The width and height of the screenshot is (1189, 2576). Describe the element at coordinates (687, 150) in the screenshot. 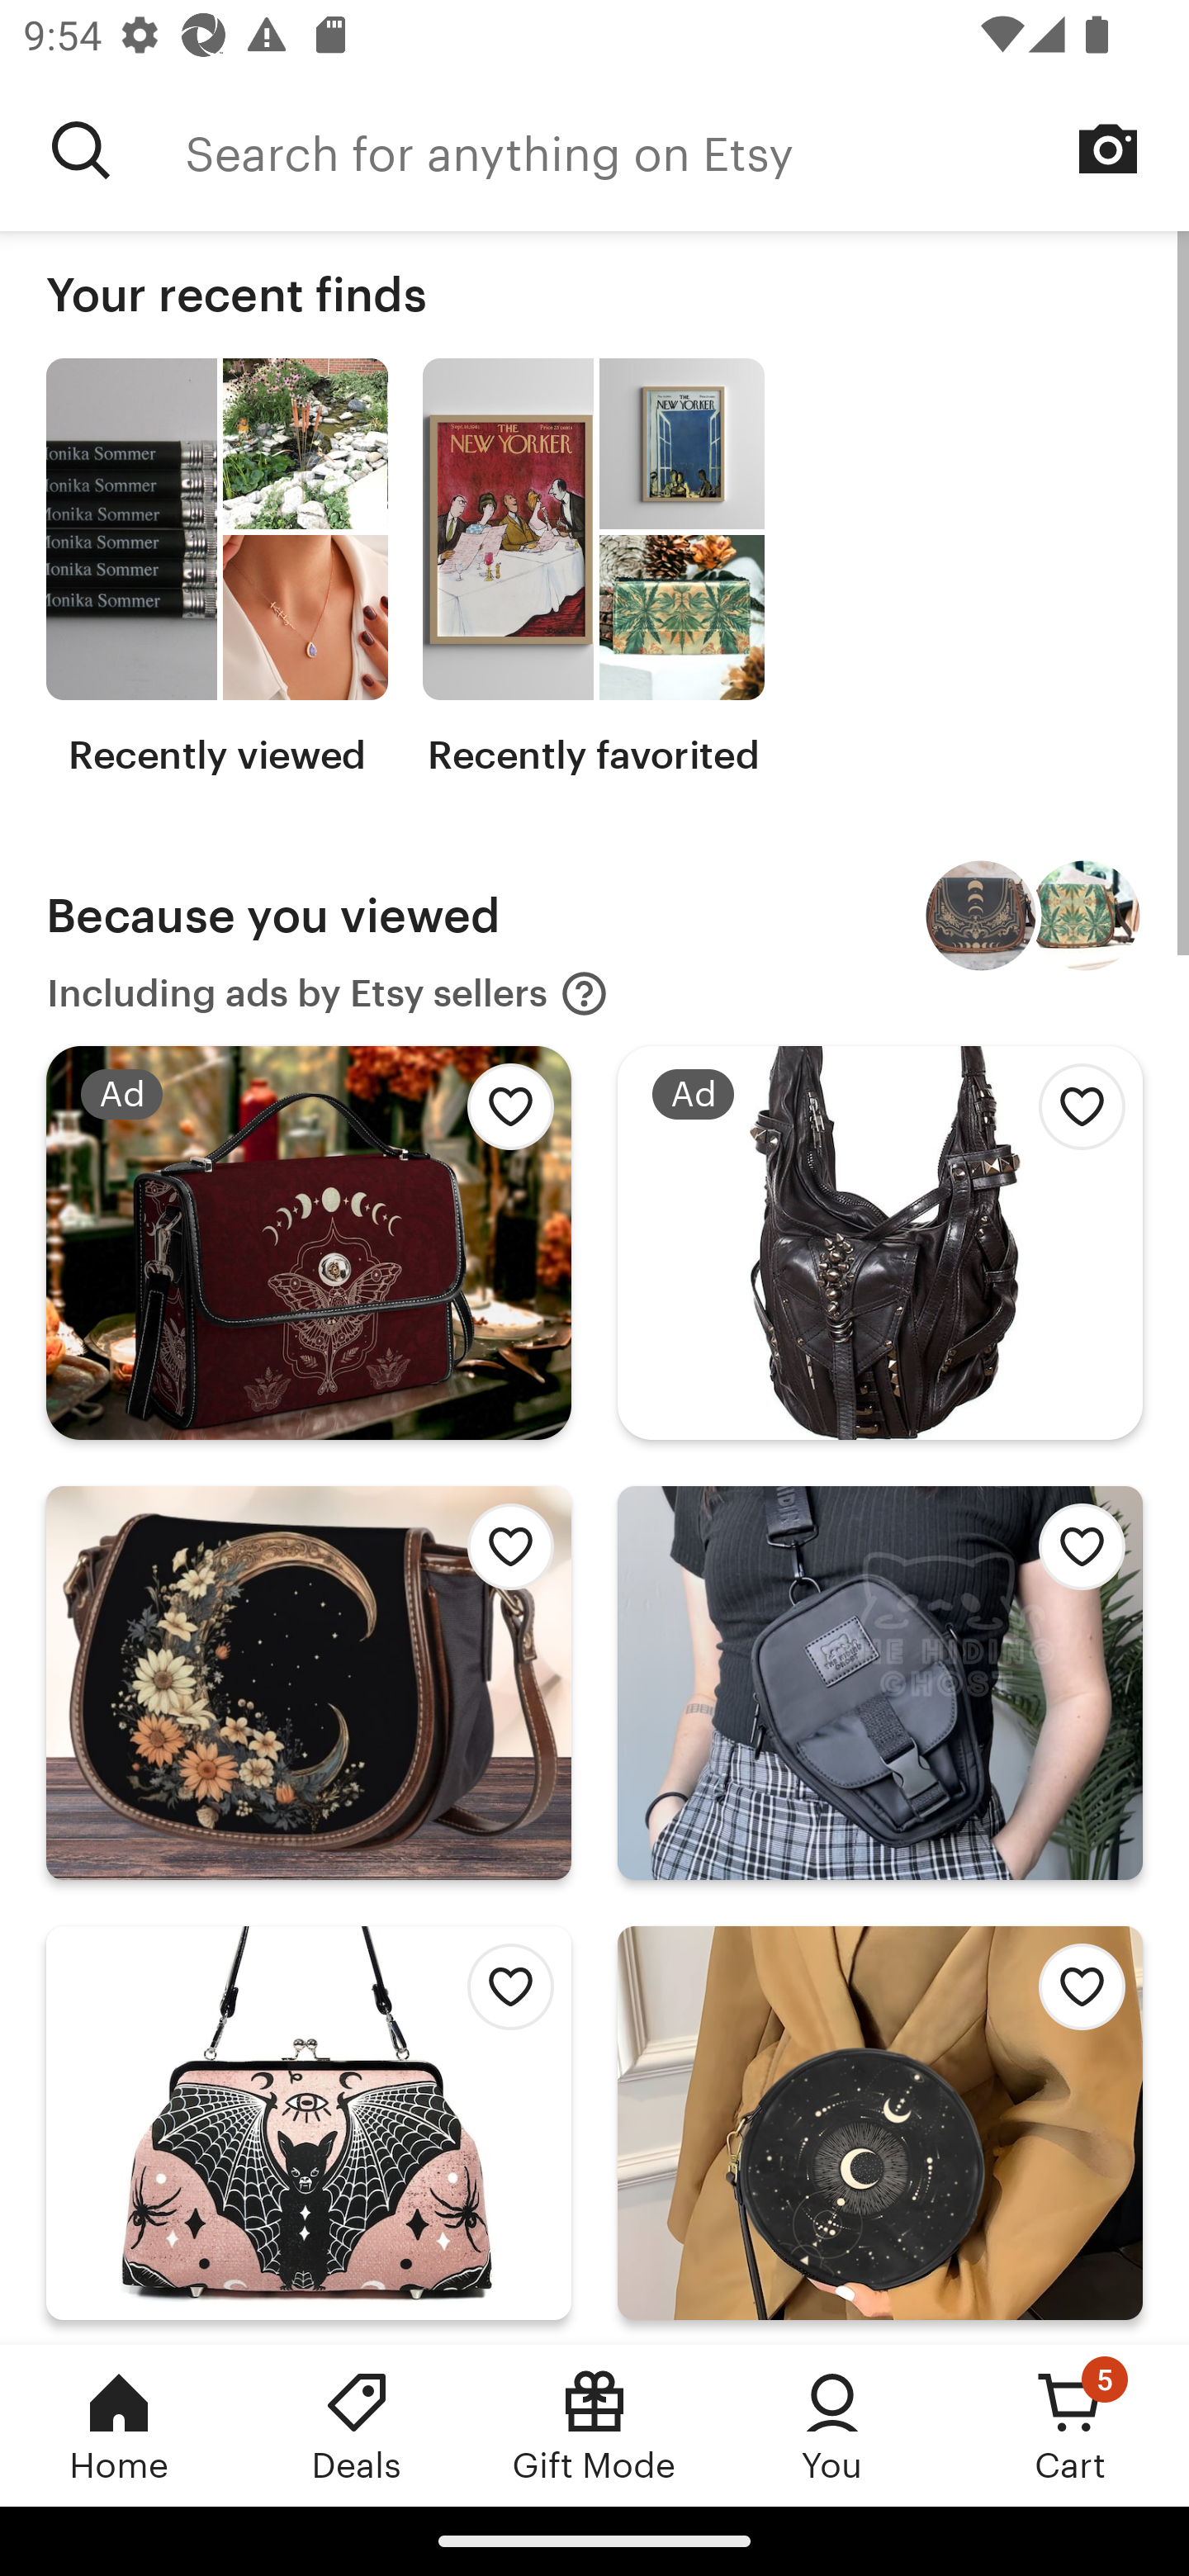

I see `Search for anything on Etsy` at that location.